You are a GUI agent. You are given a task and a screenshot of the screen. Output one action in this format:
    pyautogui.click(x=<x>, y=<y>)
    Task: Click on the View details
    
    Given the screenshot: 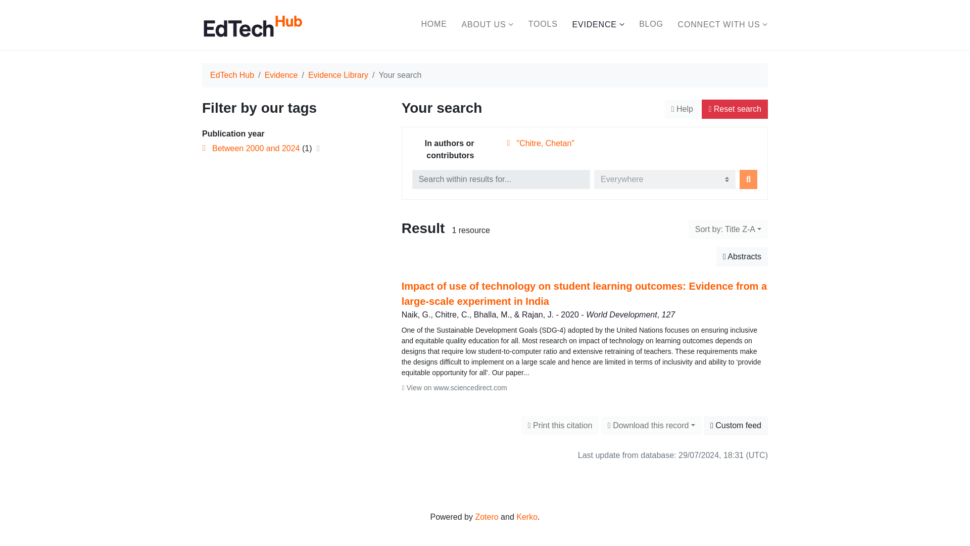 What is the action you would take?
    pyautogui.click(x=585, y=299)
    